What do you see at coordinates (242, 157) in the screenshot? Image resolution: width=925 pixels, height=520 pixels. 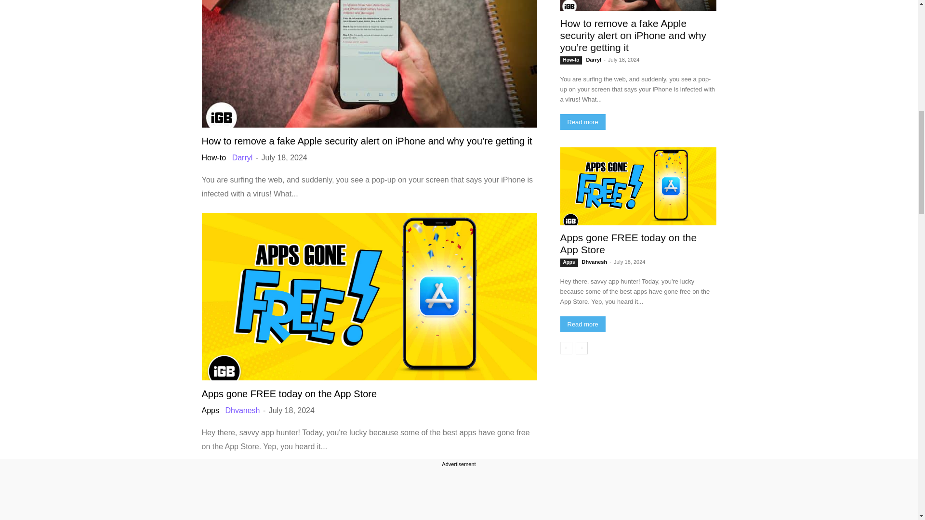 I see `Darryl` at bounding box center [242, 157].